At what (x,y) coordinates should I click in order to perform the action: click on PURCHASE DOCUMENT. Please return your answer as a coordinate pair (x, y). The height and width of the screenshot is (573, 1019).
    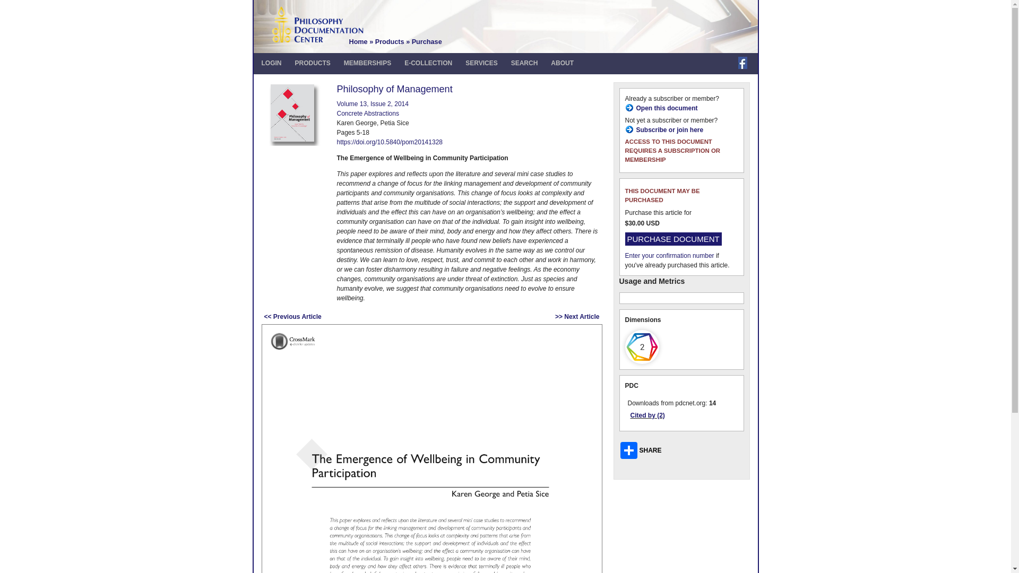
    Looking at the image, I should click on (673, 239).